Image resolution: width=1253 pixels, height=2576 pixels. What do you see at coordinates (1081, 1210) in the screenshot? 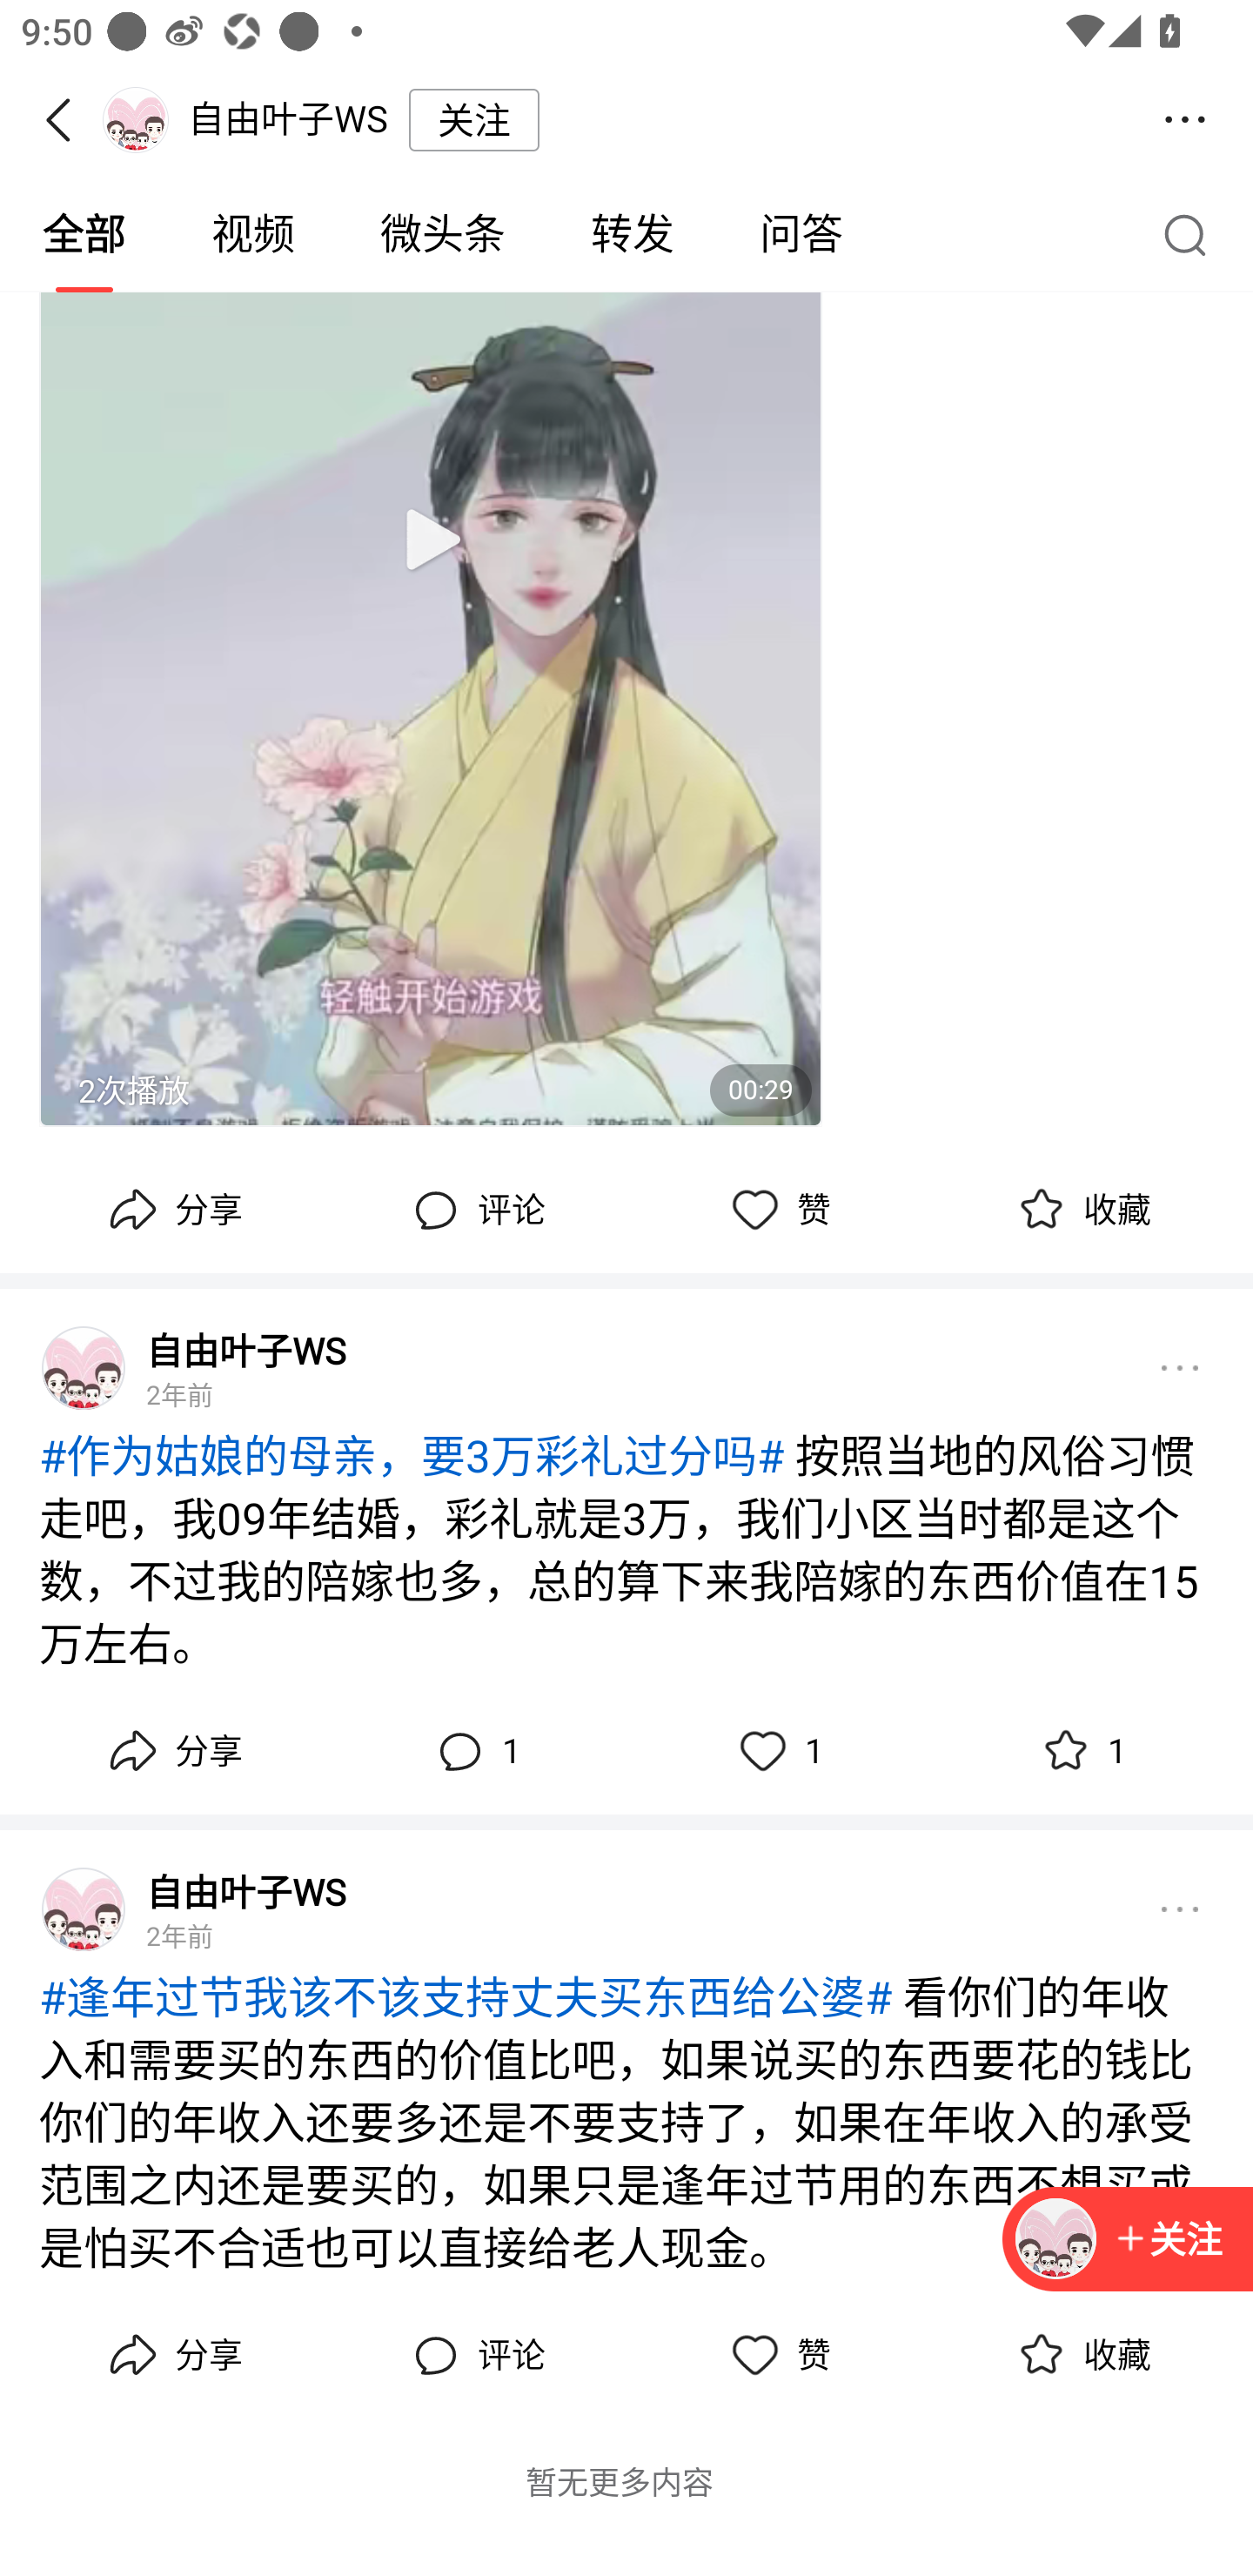
I see `,收藏 收藏` at bounding box center [1081, 1210].